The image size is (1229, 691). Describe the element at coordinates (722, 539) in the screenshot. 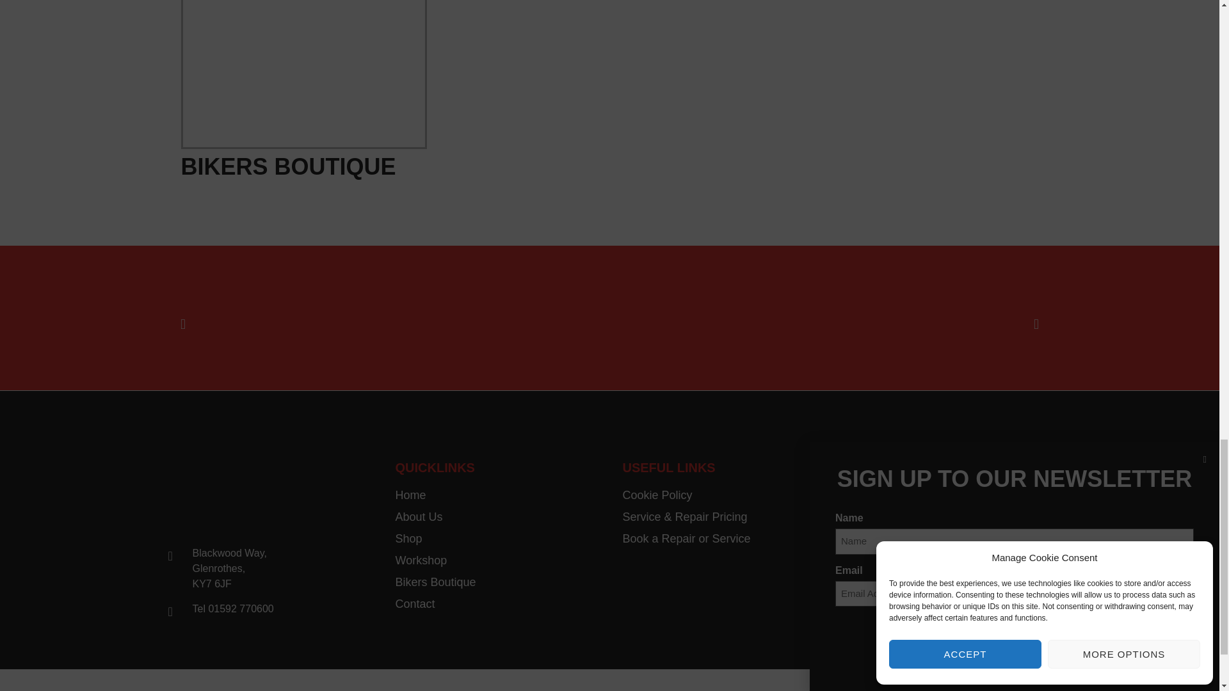

I see `Book a Repair or Service` at that location.